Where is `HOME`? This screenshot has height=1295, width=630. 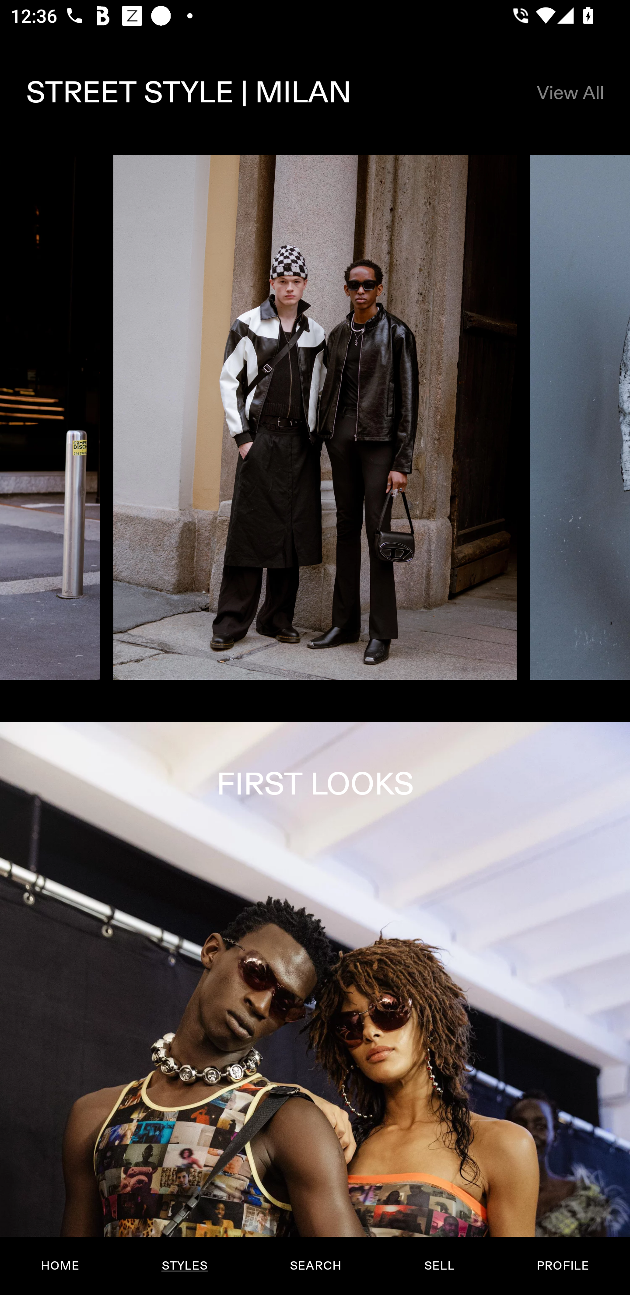 HOME is located at coordinates (60, 1266).